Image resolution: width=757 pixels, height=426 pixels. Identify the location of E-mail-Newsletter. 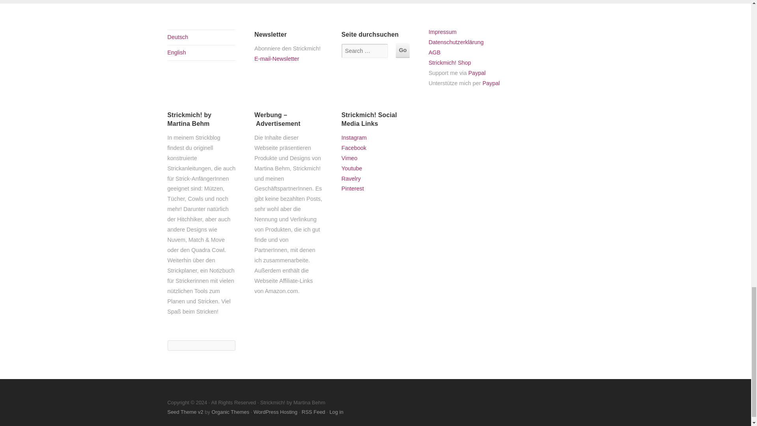
(287, 64).